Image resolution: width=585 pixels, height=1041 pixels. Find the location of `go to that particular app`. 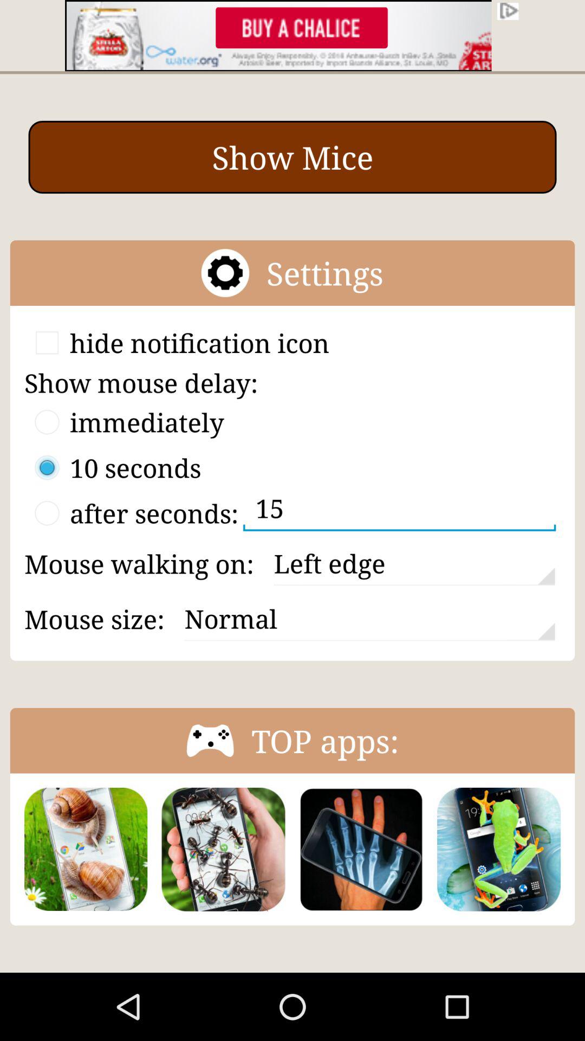

go to that particular app is located at coordinates (499, 849).